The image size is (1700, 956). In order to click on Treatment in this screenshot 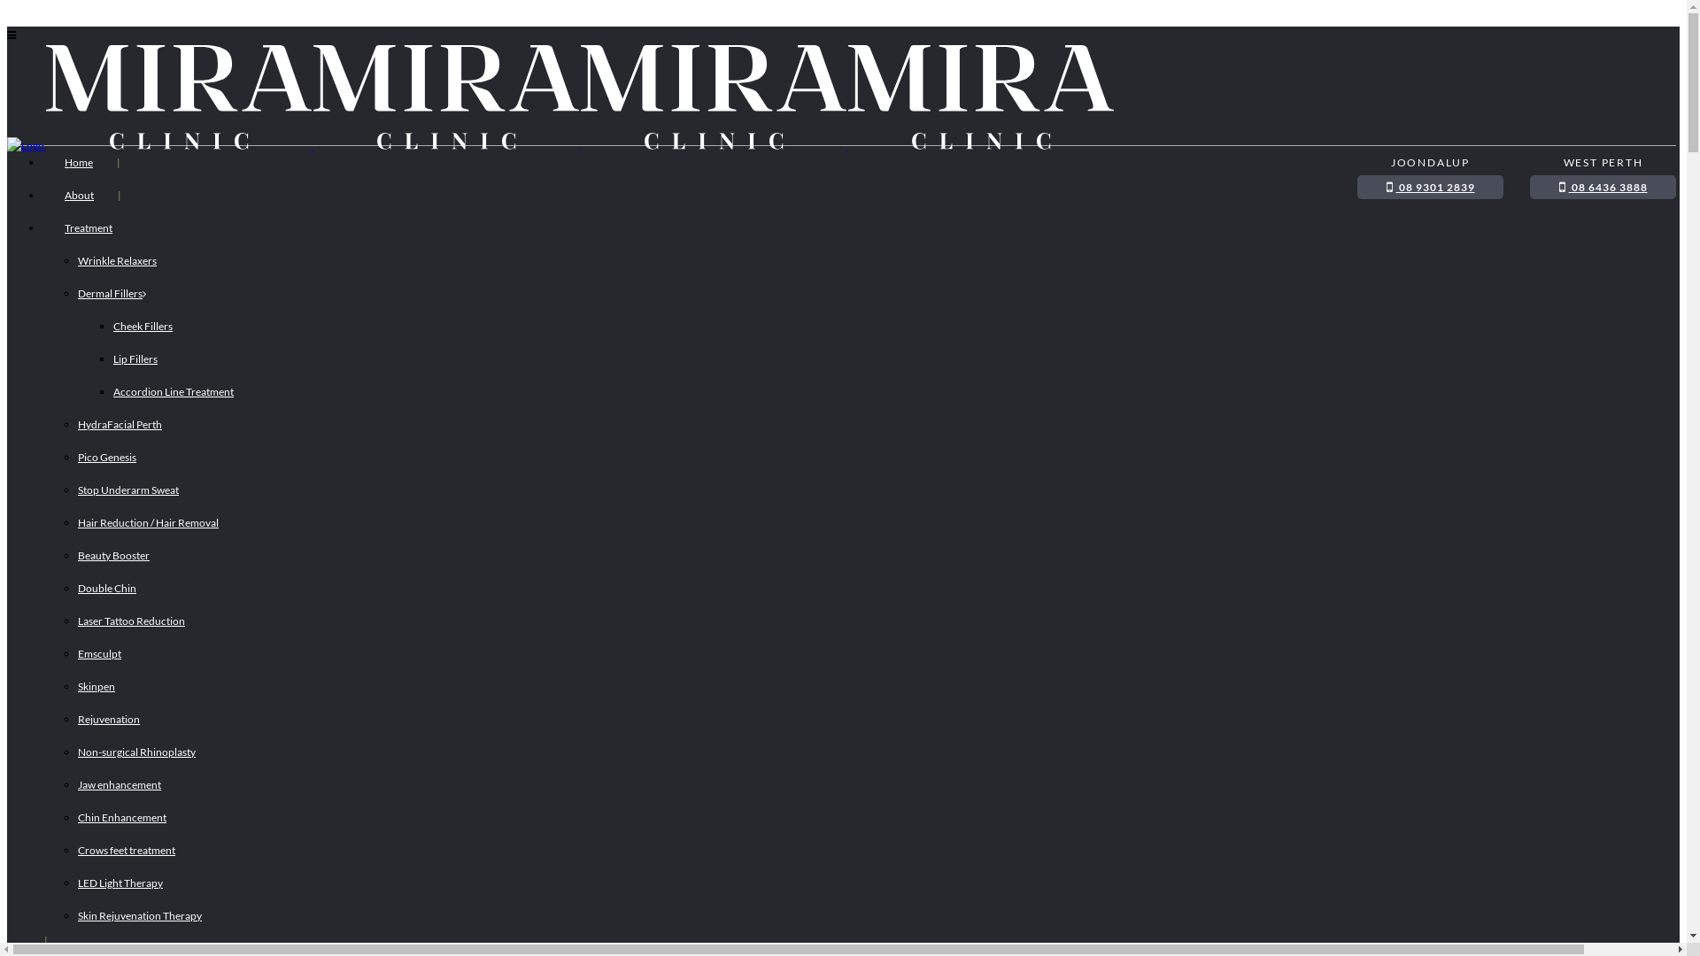, I will do `click(89, 228)`.